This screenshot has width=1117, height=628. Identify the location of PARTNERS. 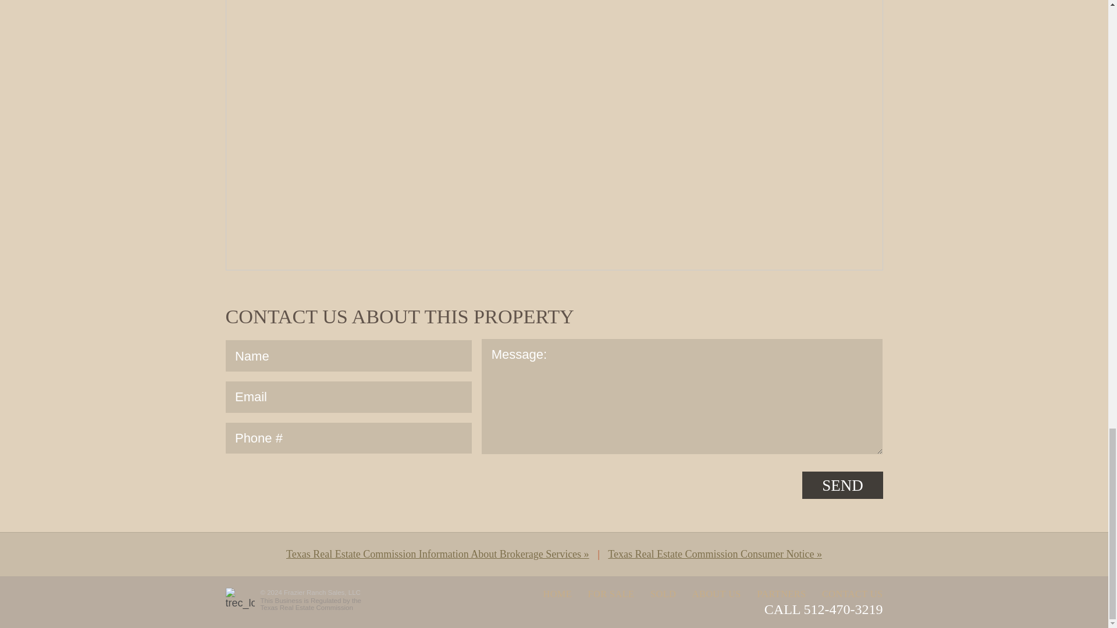
(781, 594).